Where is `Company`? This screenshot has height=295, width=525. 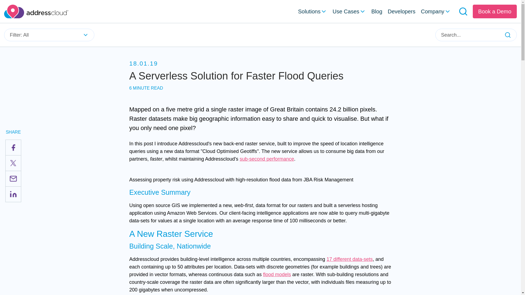 Company is located at coordinates (436, 11).